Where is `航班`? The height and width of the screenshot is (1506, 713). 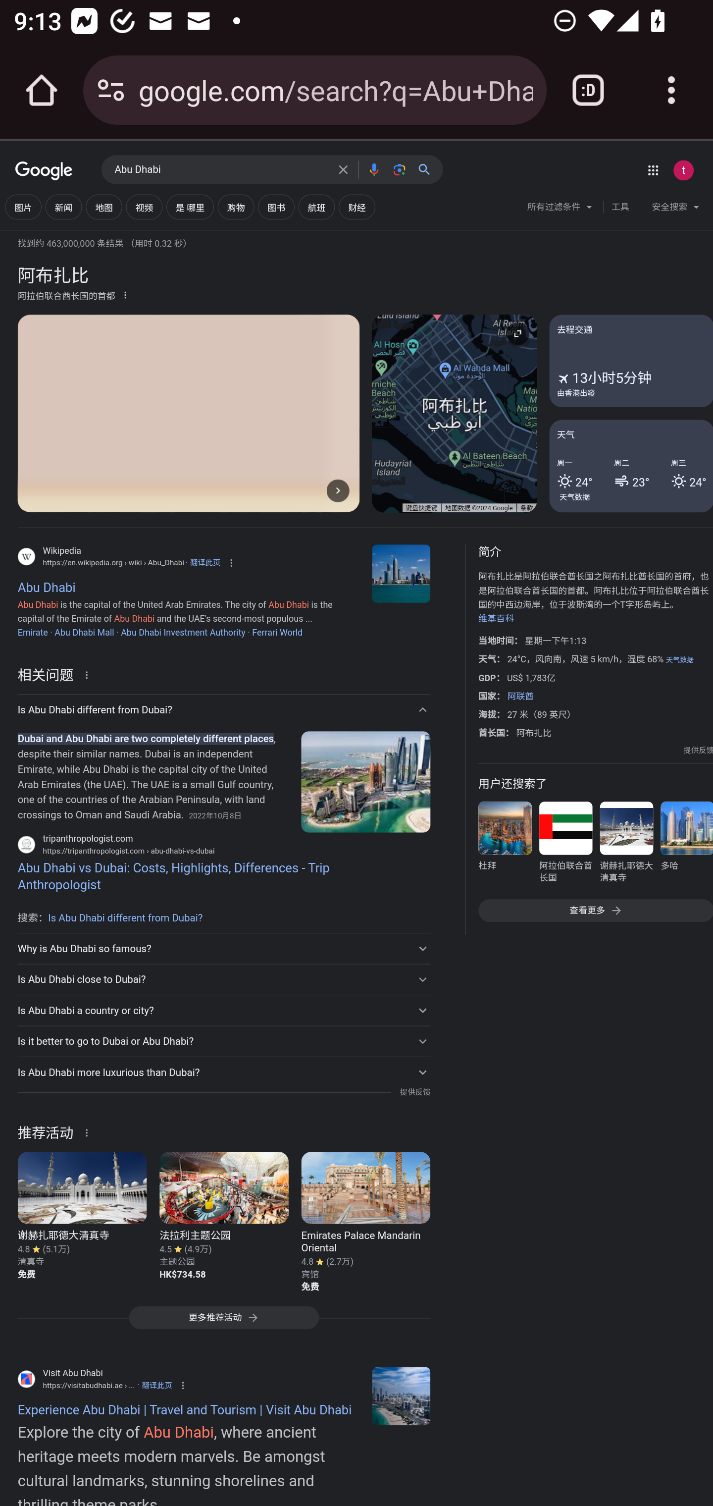
航班 is located at coordinates (316, 207).